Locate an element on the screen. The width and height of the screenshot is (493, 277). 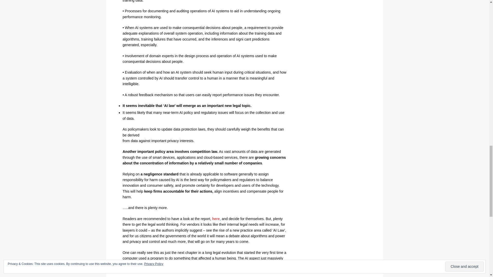
Page 43 is located at coordinates (204, 135).